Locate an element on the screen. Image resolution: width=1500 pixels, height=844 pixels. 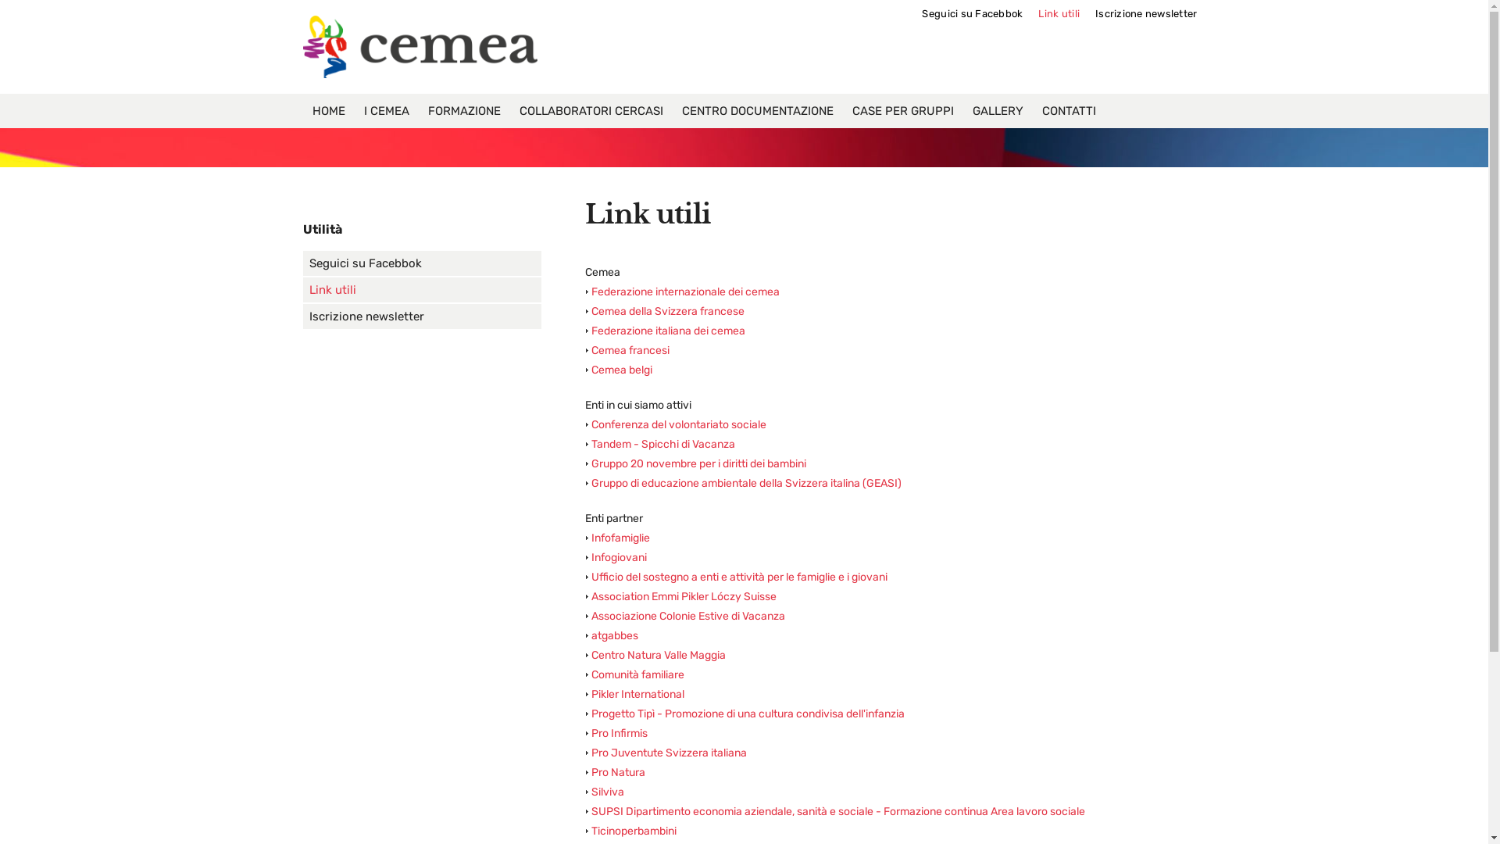
Federazione internazionale dei cemea is located at coordinates (686, 292).